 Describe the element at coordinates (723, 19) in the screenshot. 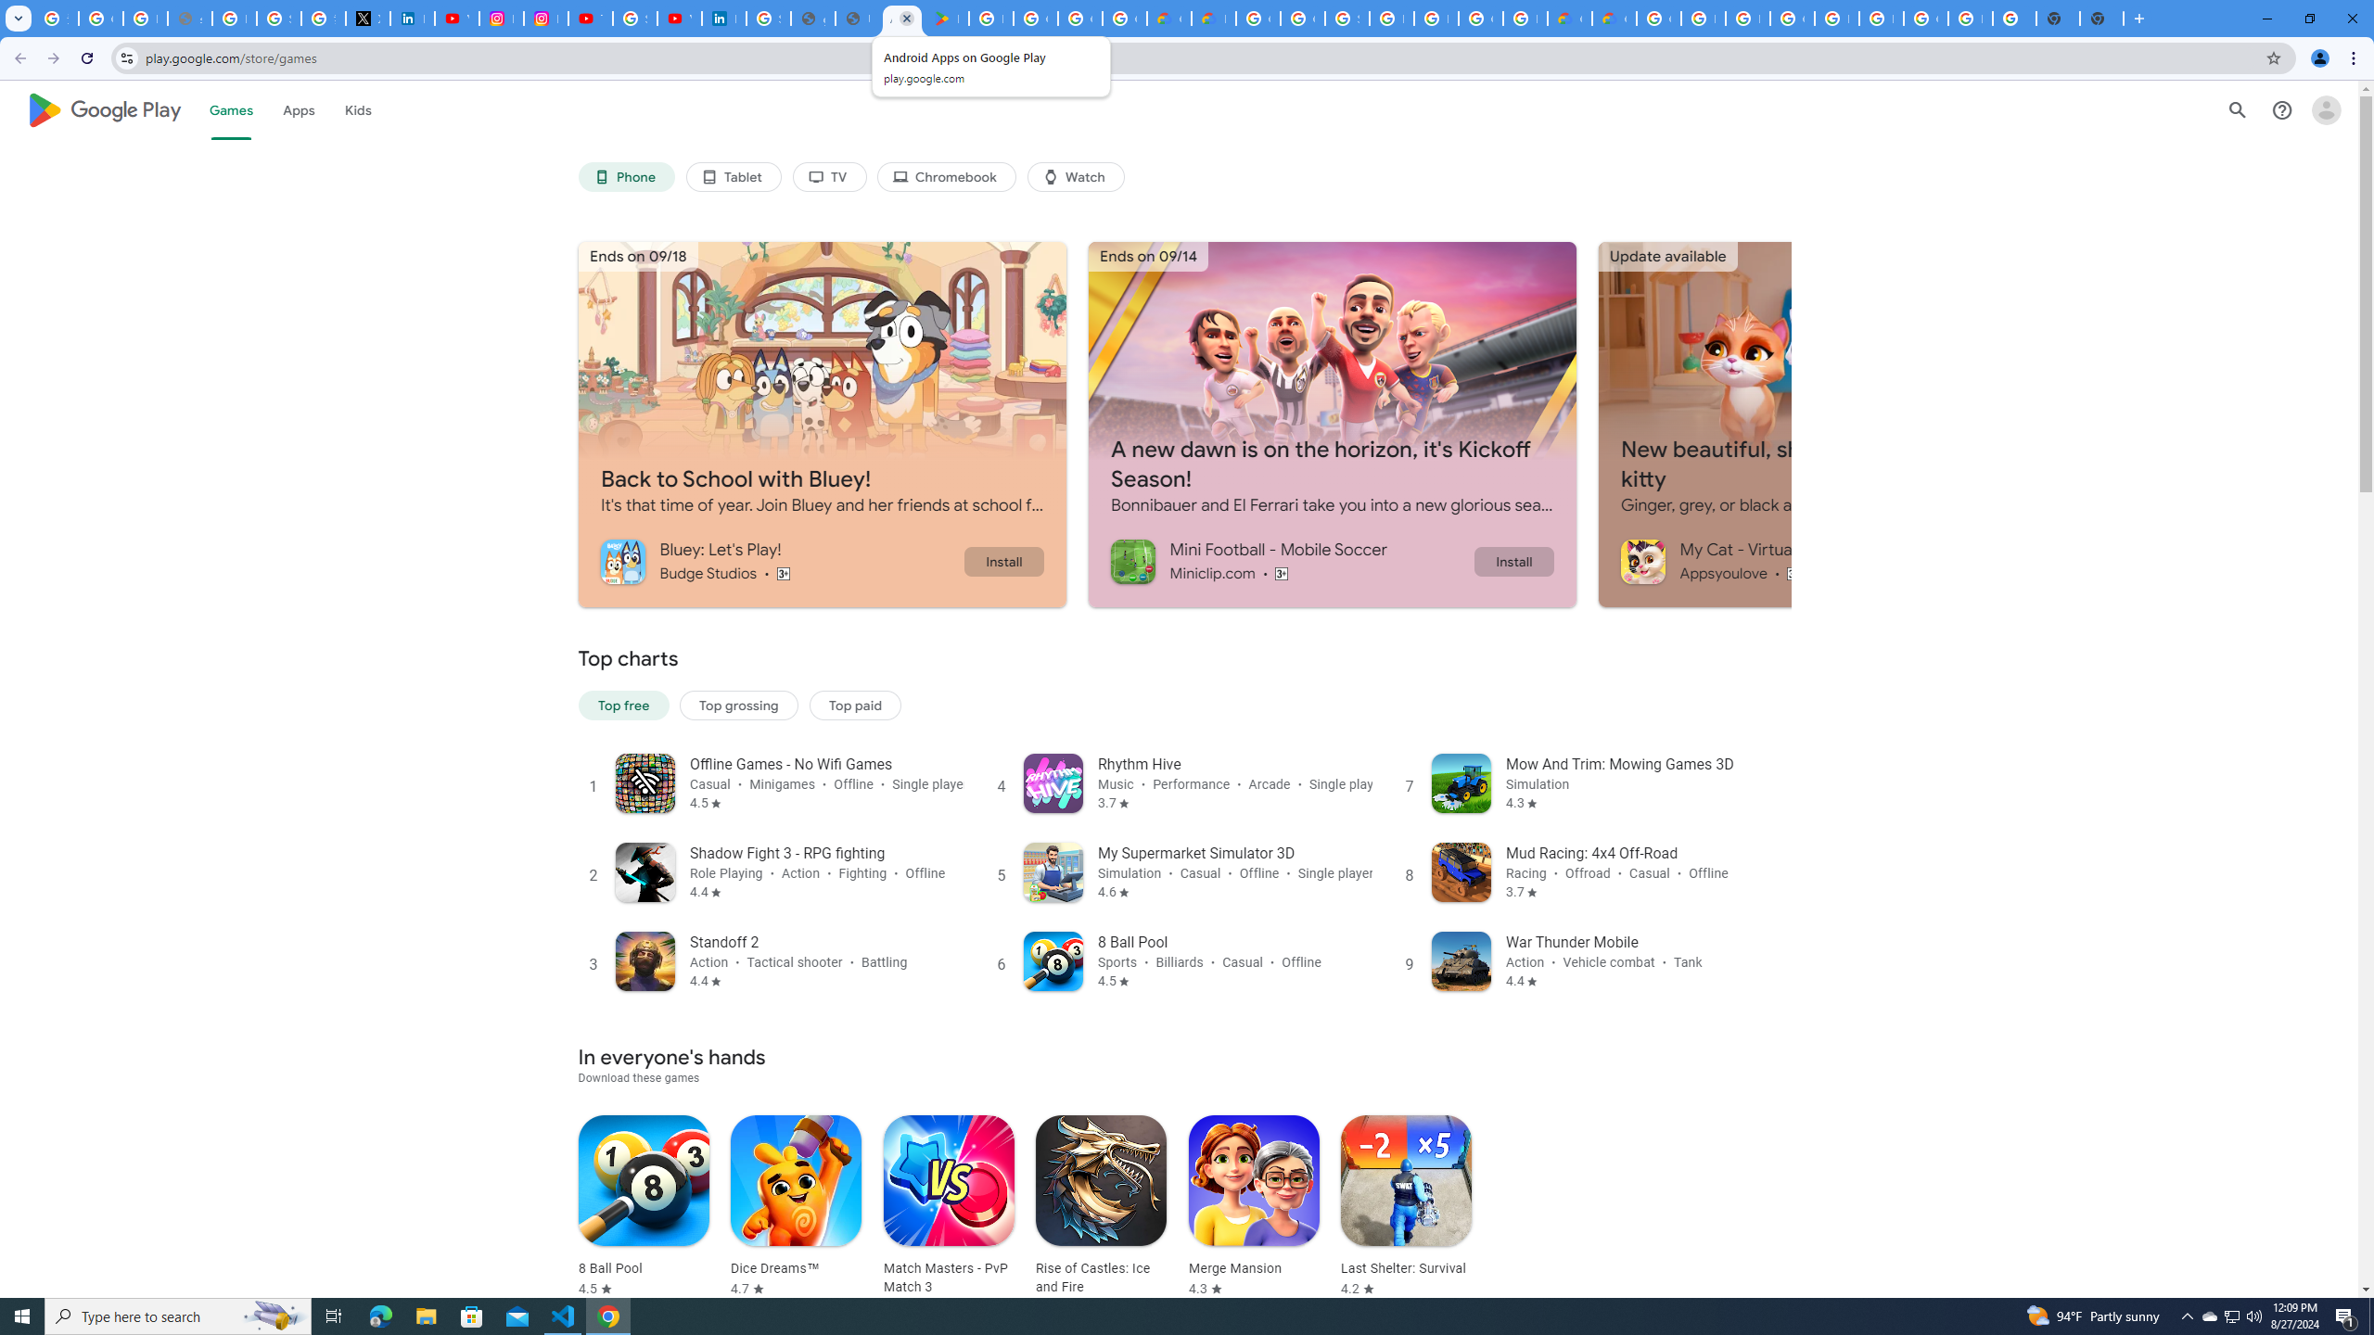

I see `Identity verification via Persona | LinkedIn Help` at that location.